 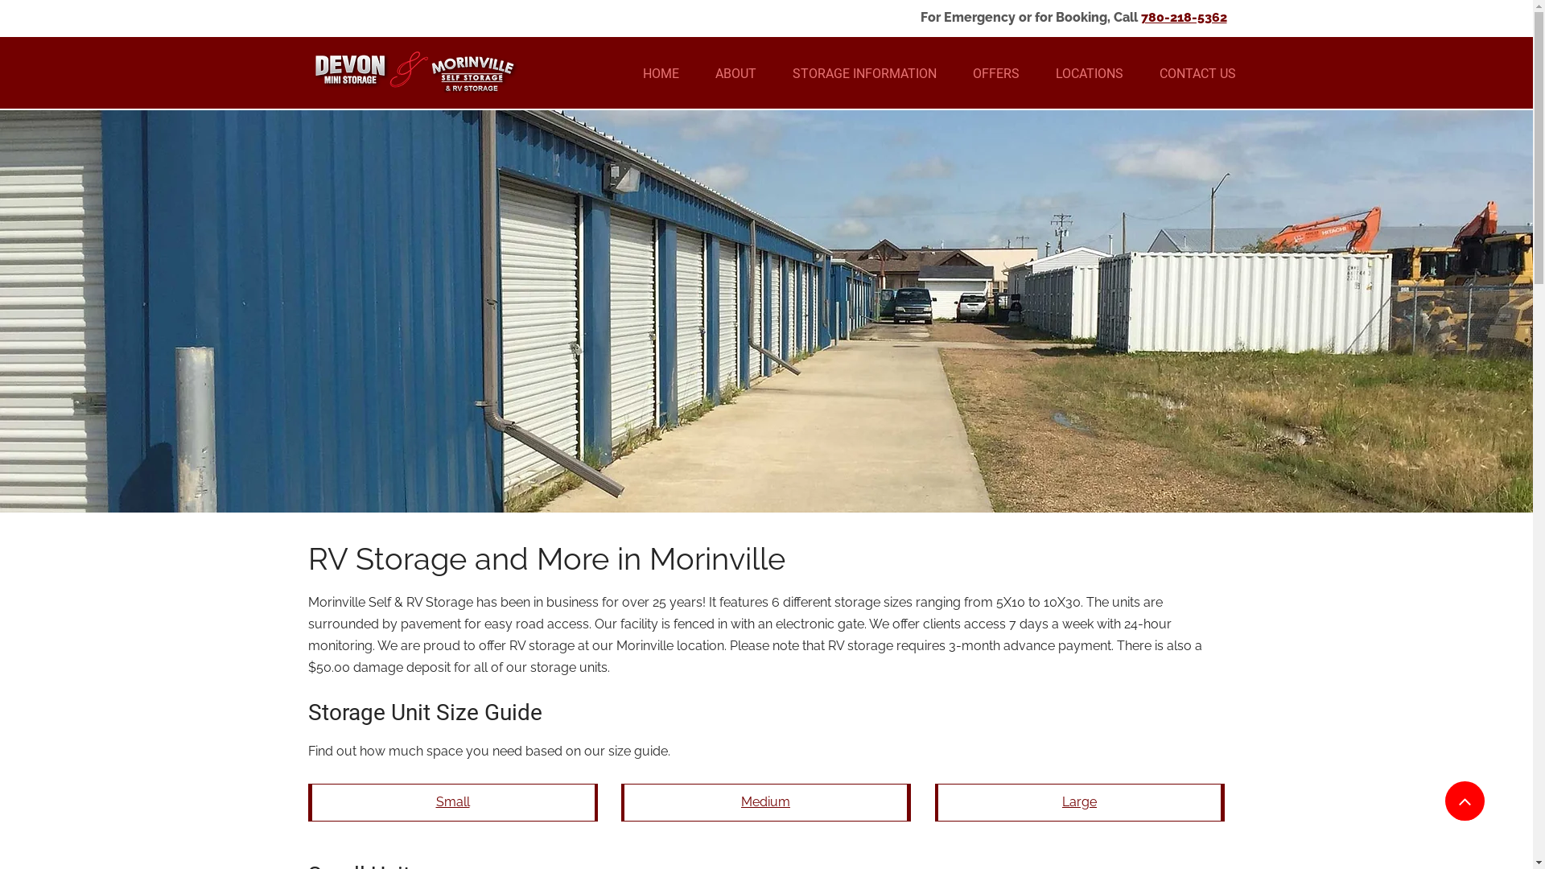 I want to click on CONTACT US, so click(x=1197, y=74).